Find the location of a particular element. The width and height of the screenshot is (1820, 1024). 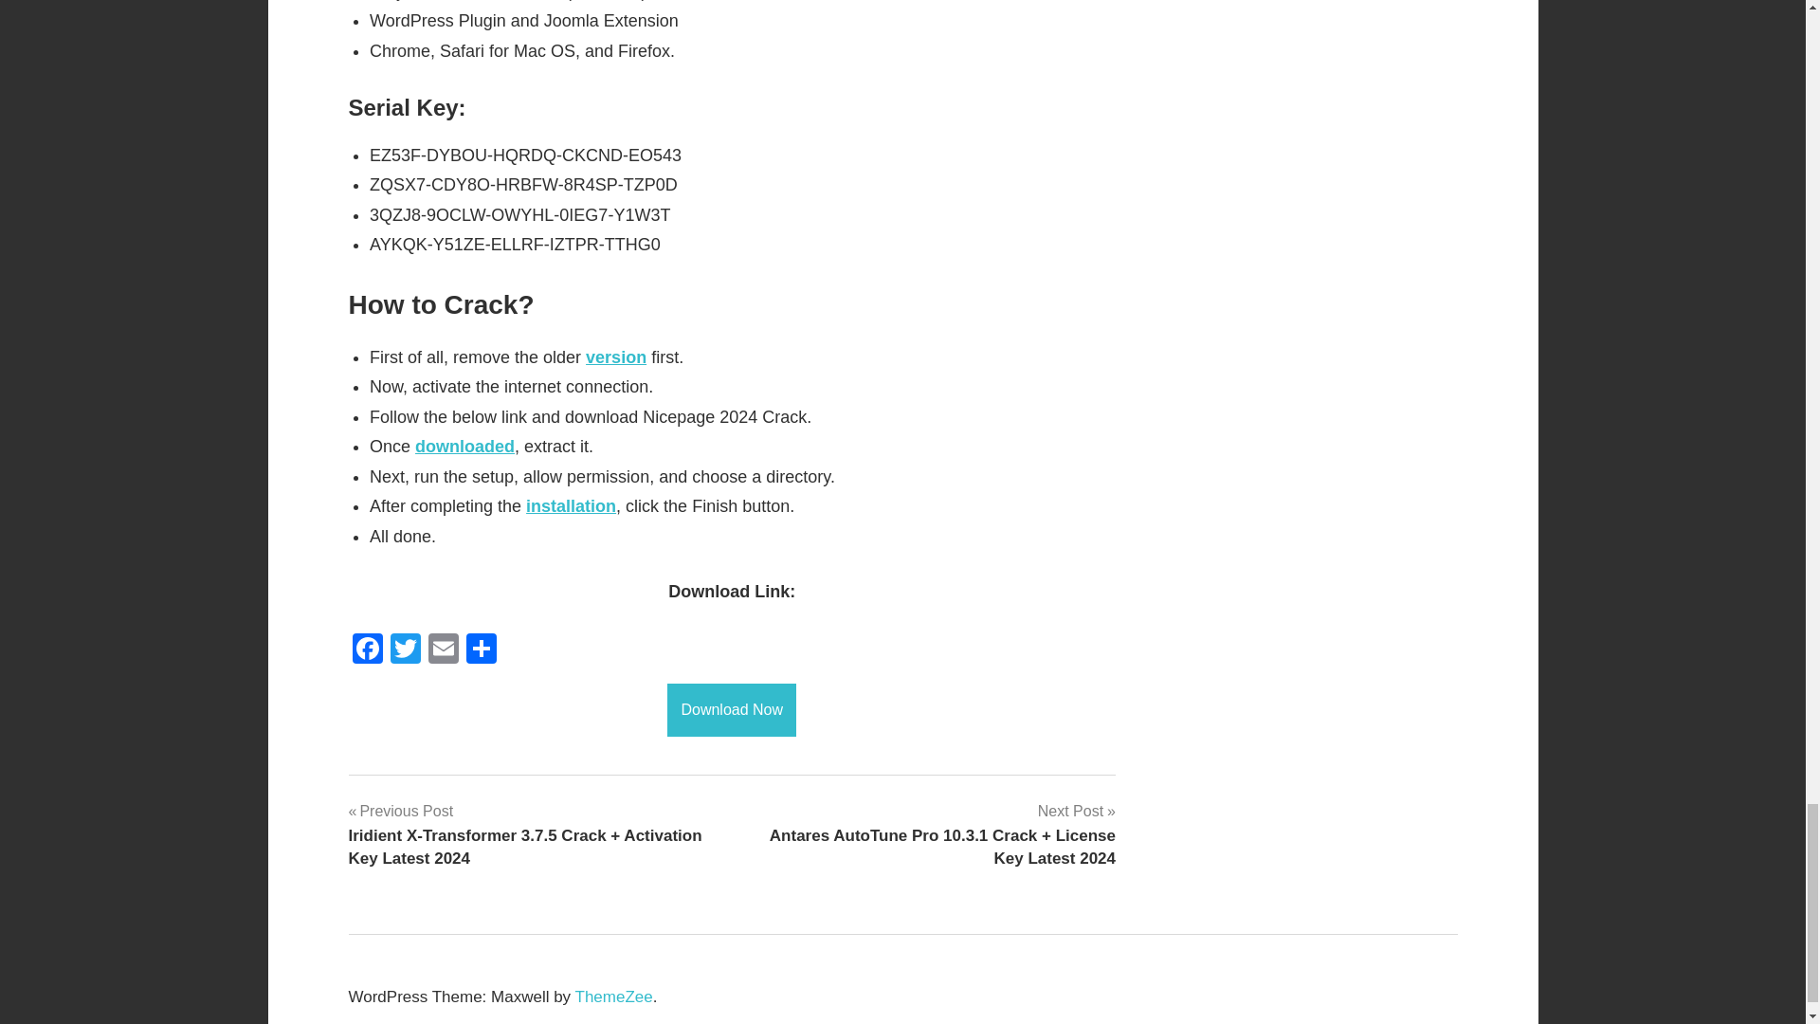

installation is located at coordinates (571, 506).